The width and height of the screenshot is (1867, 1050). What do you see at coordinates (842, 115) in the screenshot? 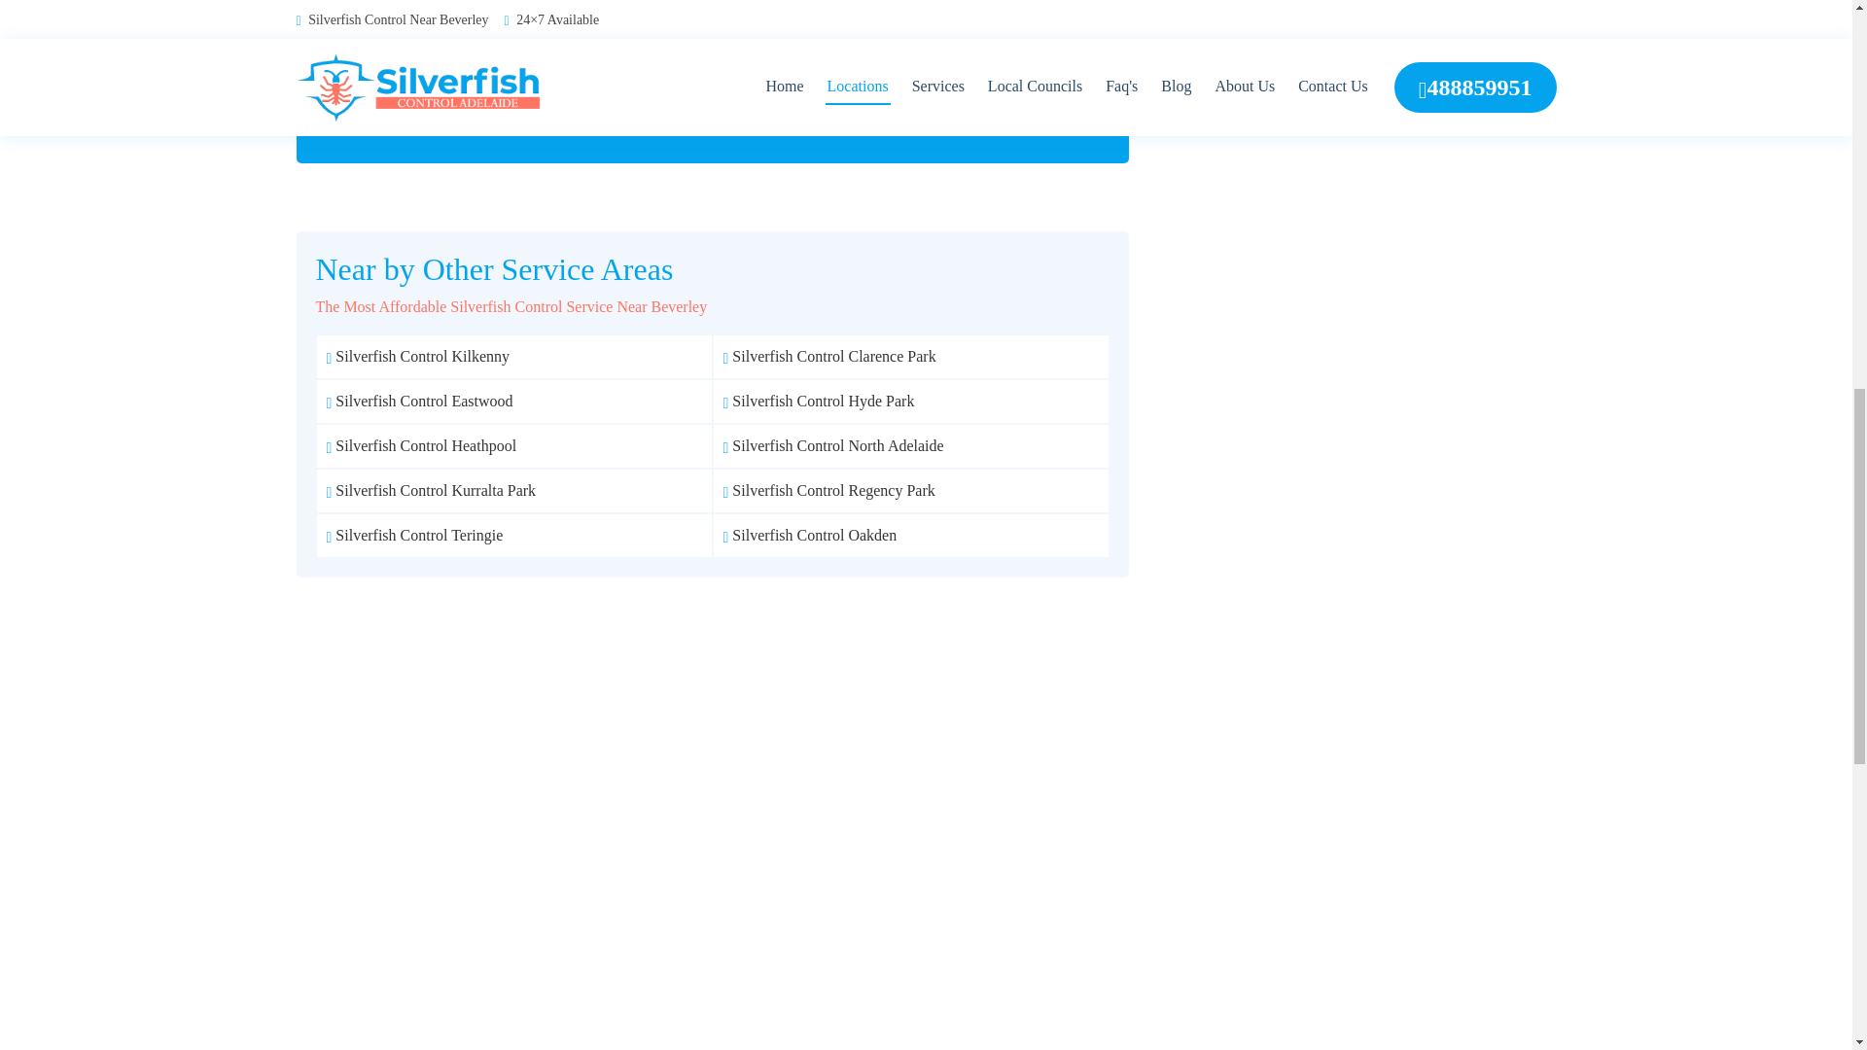
I see `488859951` at bounding box center [842, 115].